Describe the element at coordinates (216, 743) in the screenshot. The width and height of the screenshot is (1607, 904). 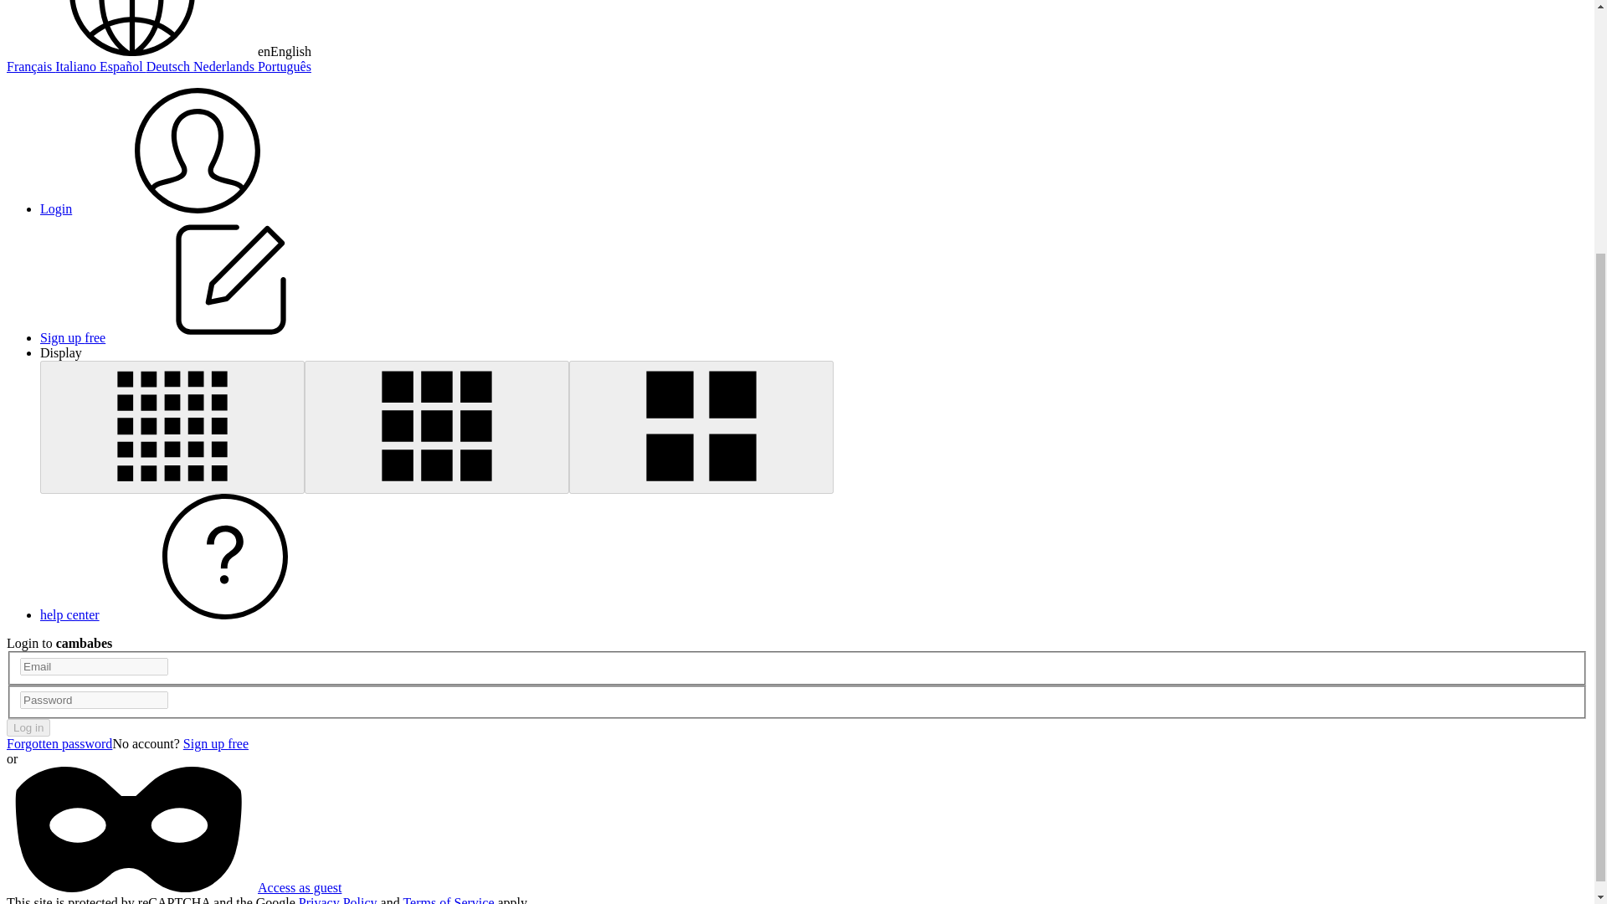
I see `Sign up free` at that location.